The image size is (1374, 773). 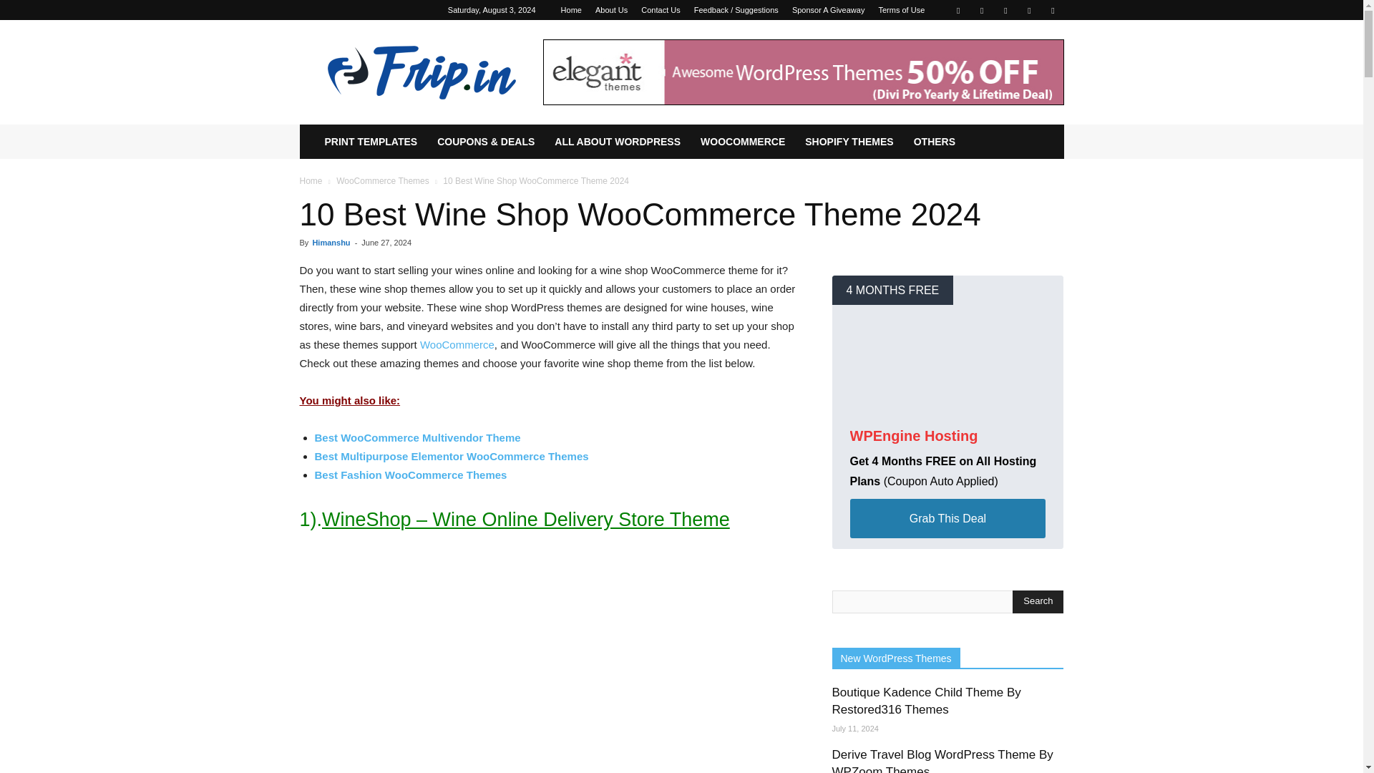 I want to click on View all posts in WooCommerce Themes, so click(x=382, y=181).